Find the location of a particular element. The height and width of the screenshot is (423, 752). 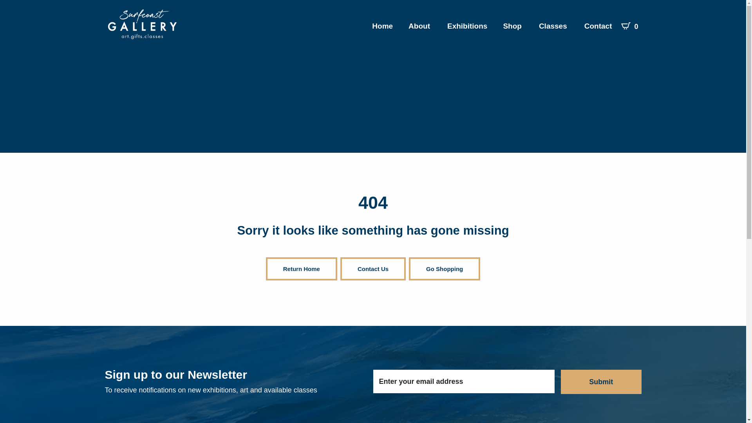

Classes is located at coordinates (554, 26).